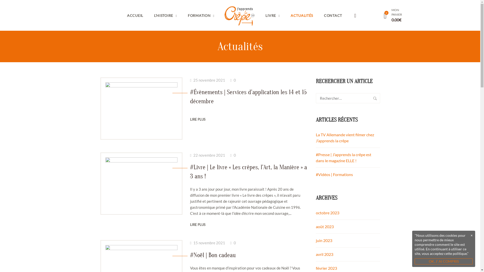  What do you see at coordinates (198, 119) in the screenshot?
I see `LIRE PLUS` at bounding box center [198, 119].